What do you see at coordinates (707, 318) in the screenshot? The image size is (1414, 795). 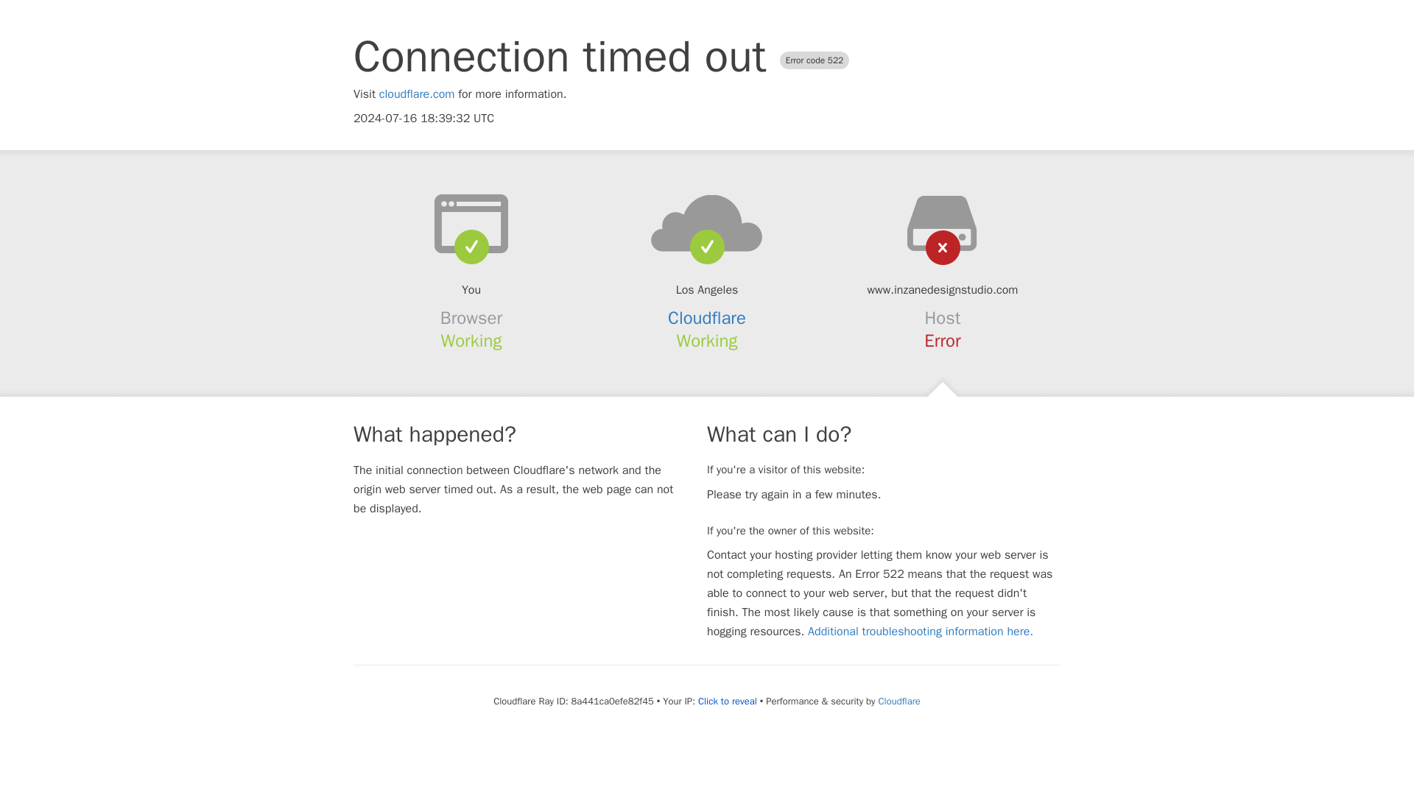 I see `Cloudflare` at bounding box center [707, 318].